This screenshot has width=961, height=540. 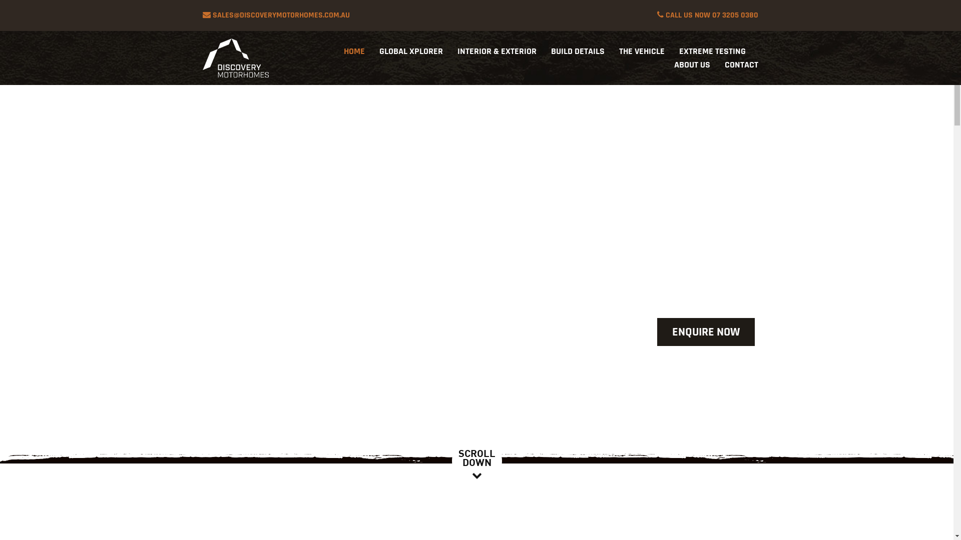 What do you see at coordinates (642, 51) in the screenshot?
I see `THE VEHICLE` at bounding box center [642, 51].